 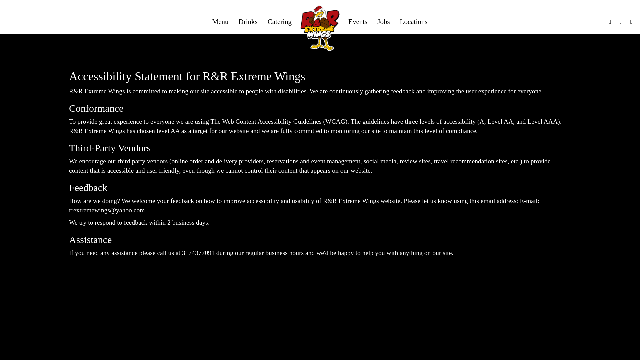 I want to click on Menu, so click(x=220, y=21).